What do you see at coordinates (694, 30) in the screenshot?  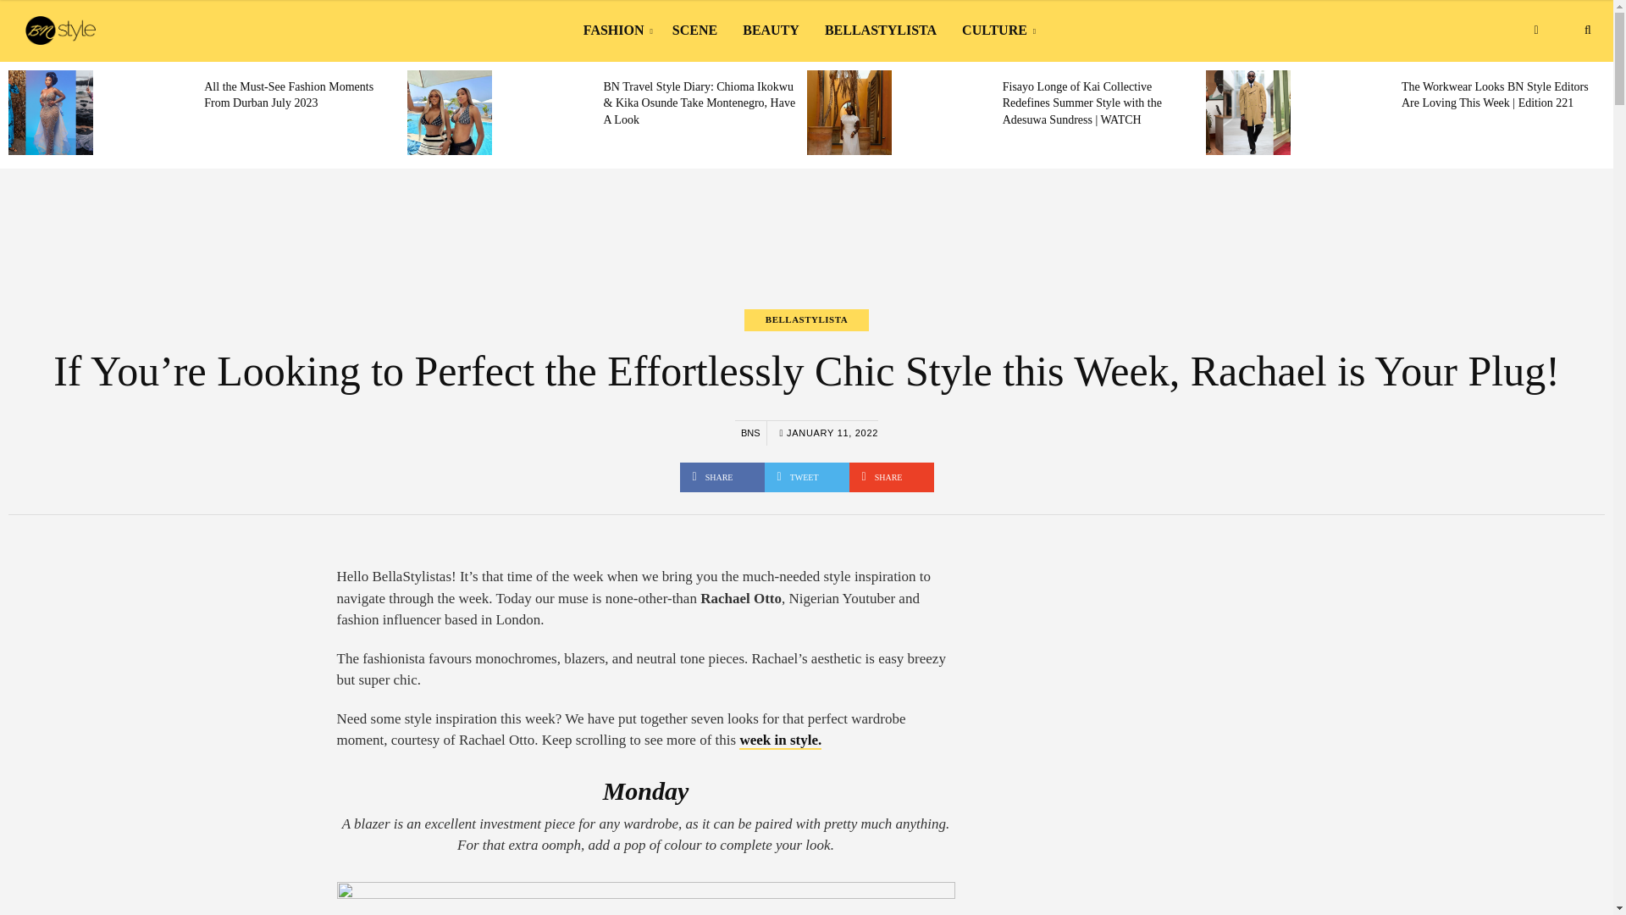 I see `SCENE` at bounding box center [694, 30].